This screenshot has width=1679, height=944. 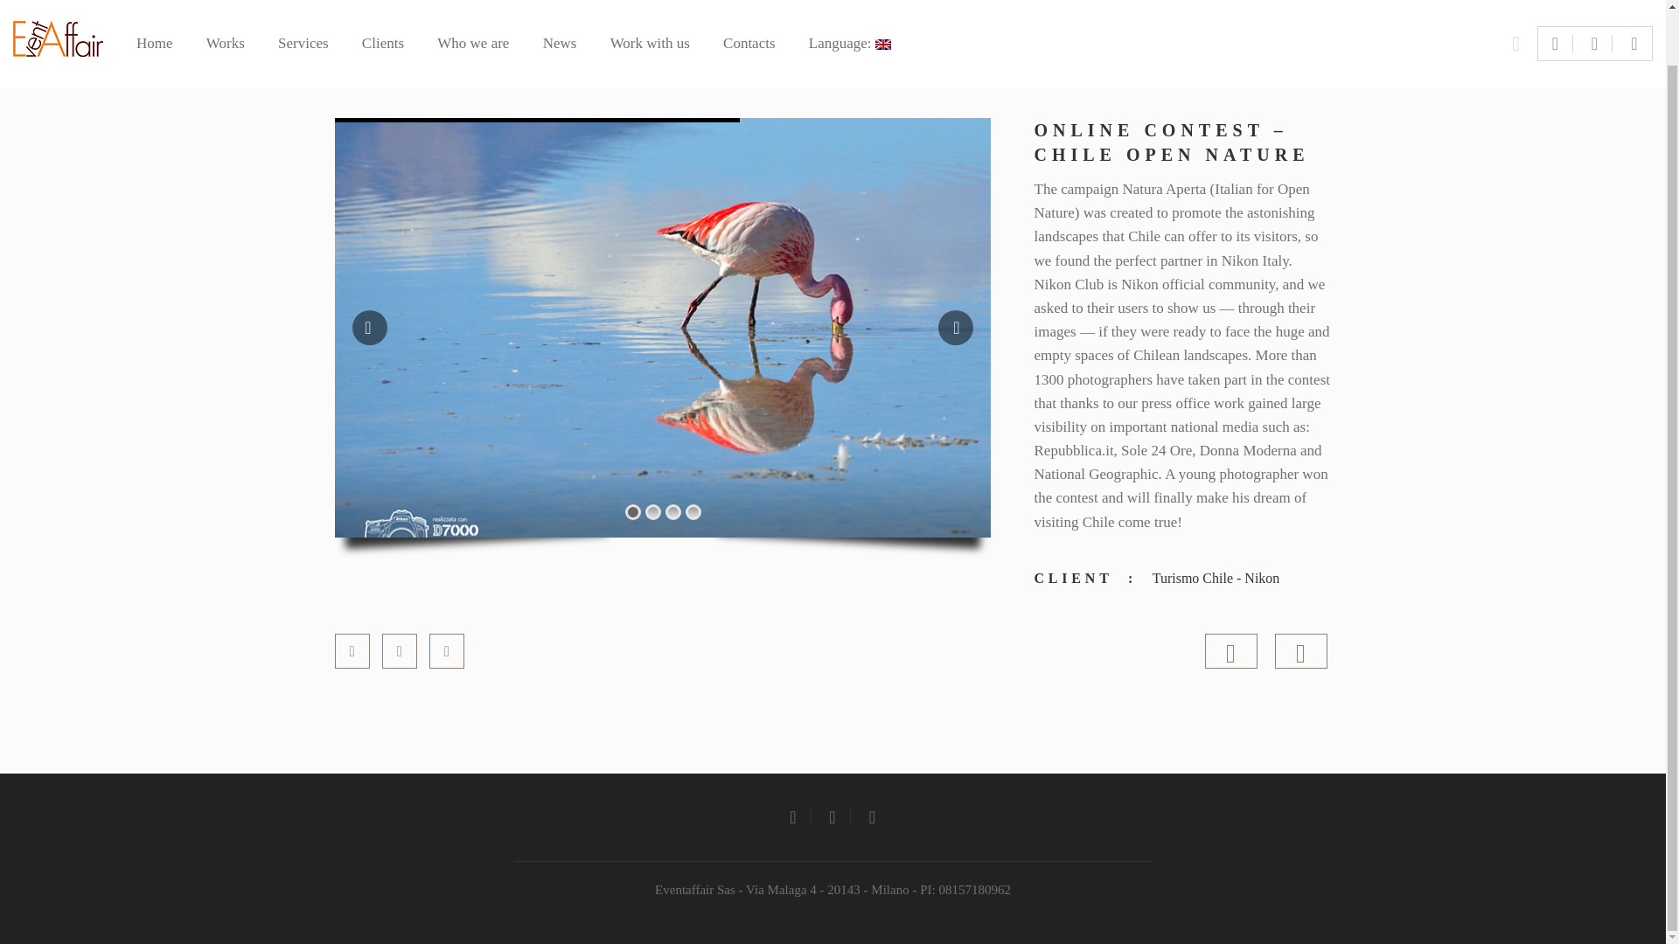 I want to click on Who we are, so click(x=472, y=2).